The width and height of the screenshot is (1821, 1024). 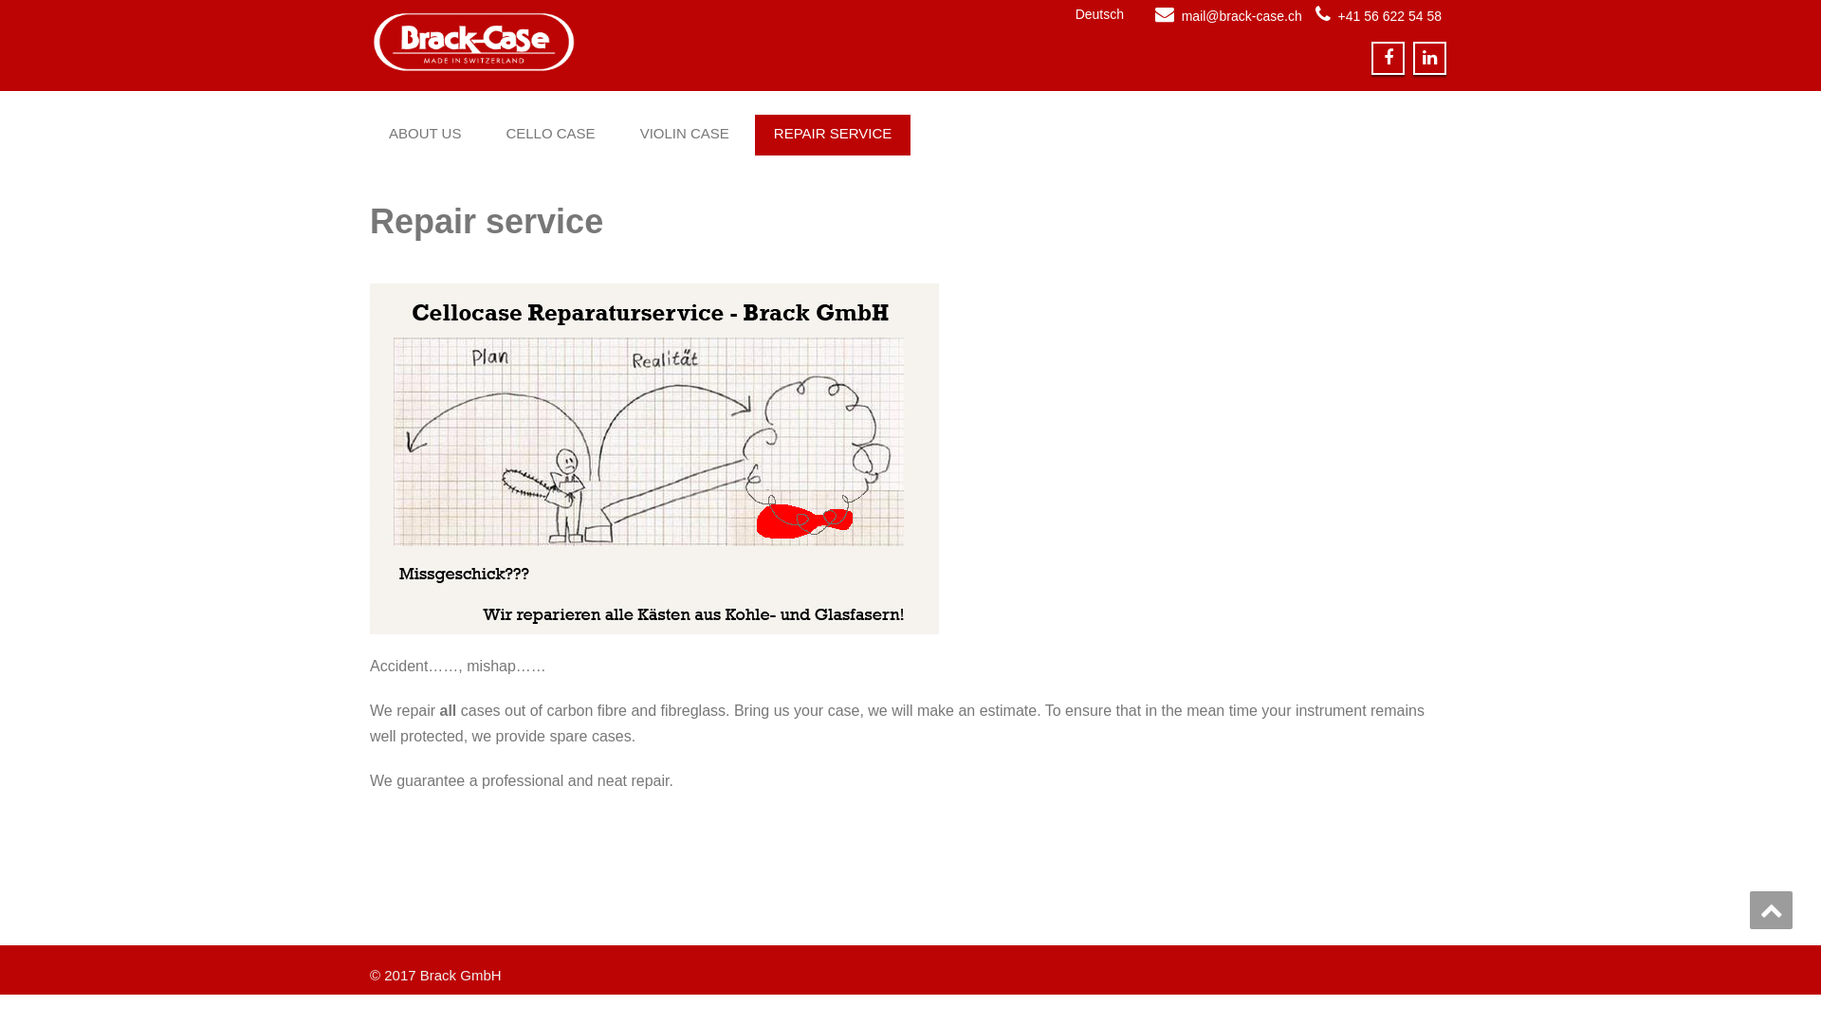 What do you see at coordinates (425, 134) in the screenshot?
I see `ABOUT US` at bounding box center [425, 134].